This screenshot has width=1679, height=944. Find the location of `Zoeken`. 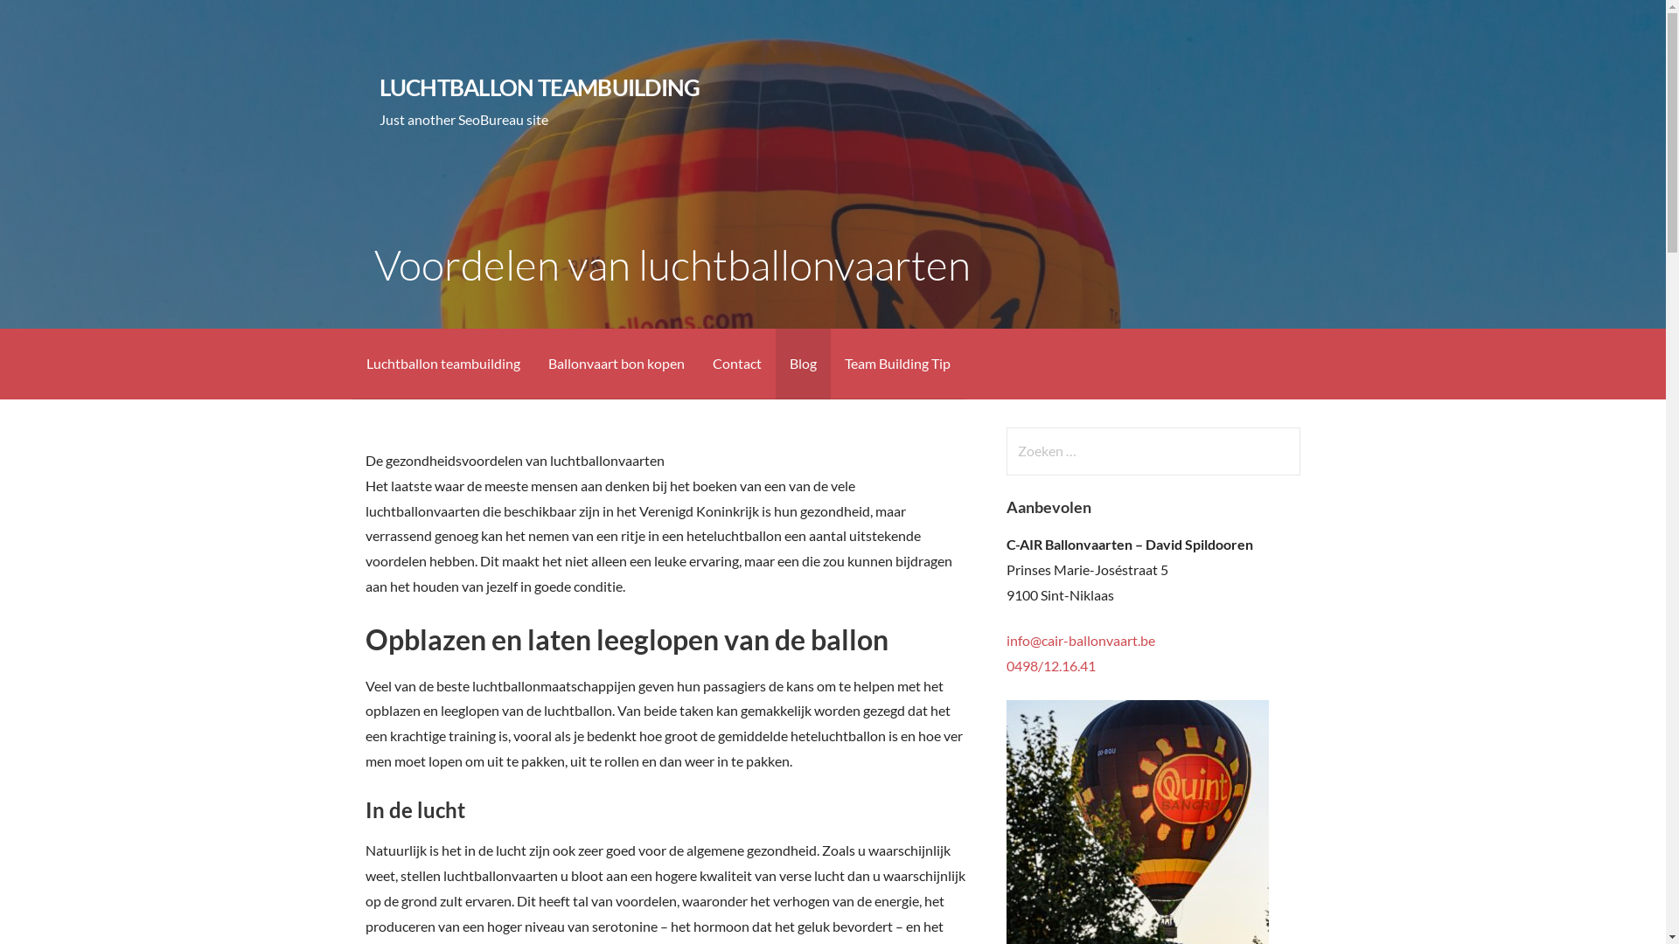

Zoeken is located at coordinates (49, 21).